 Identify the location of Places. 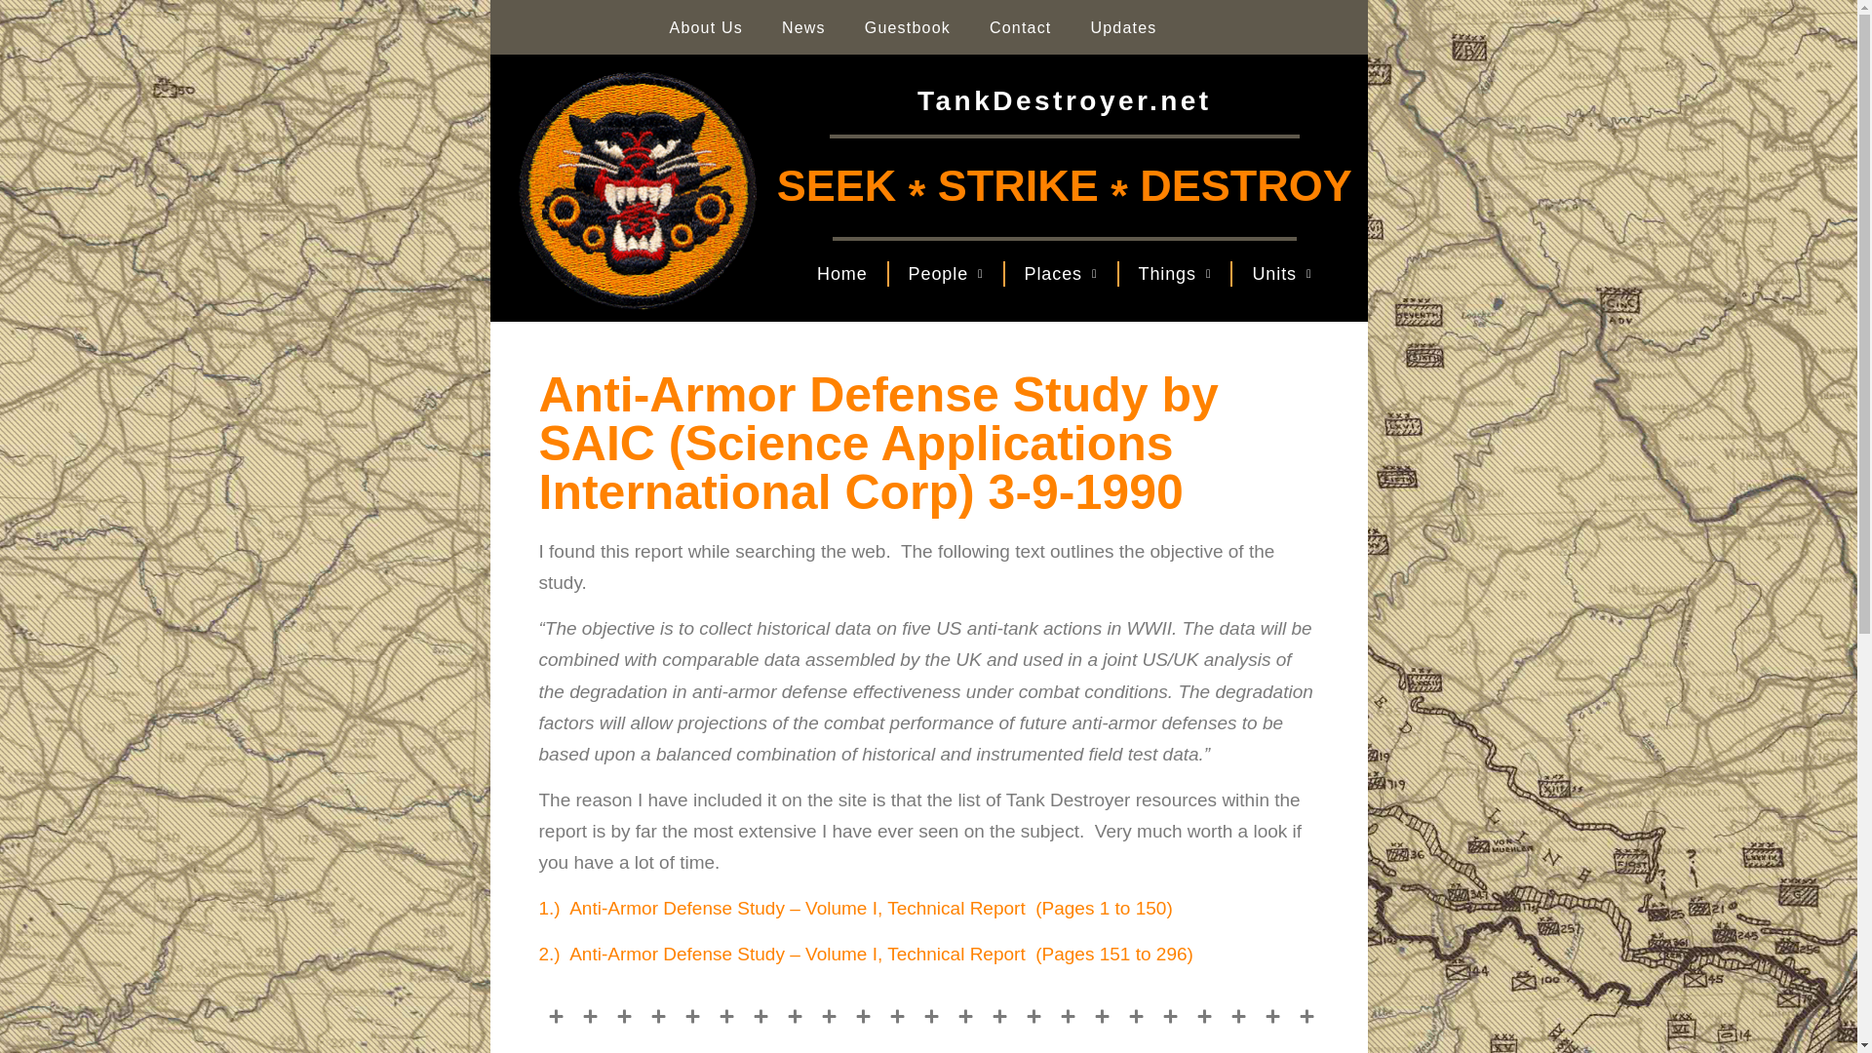
(1061, 274).